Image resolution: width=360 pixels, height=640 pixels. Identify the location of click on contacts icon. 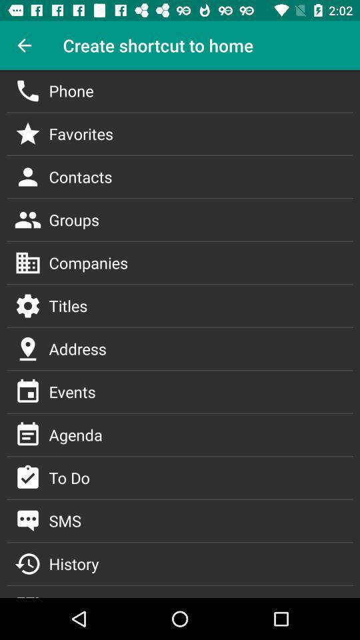
(28, 177).